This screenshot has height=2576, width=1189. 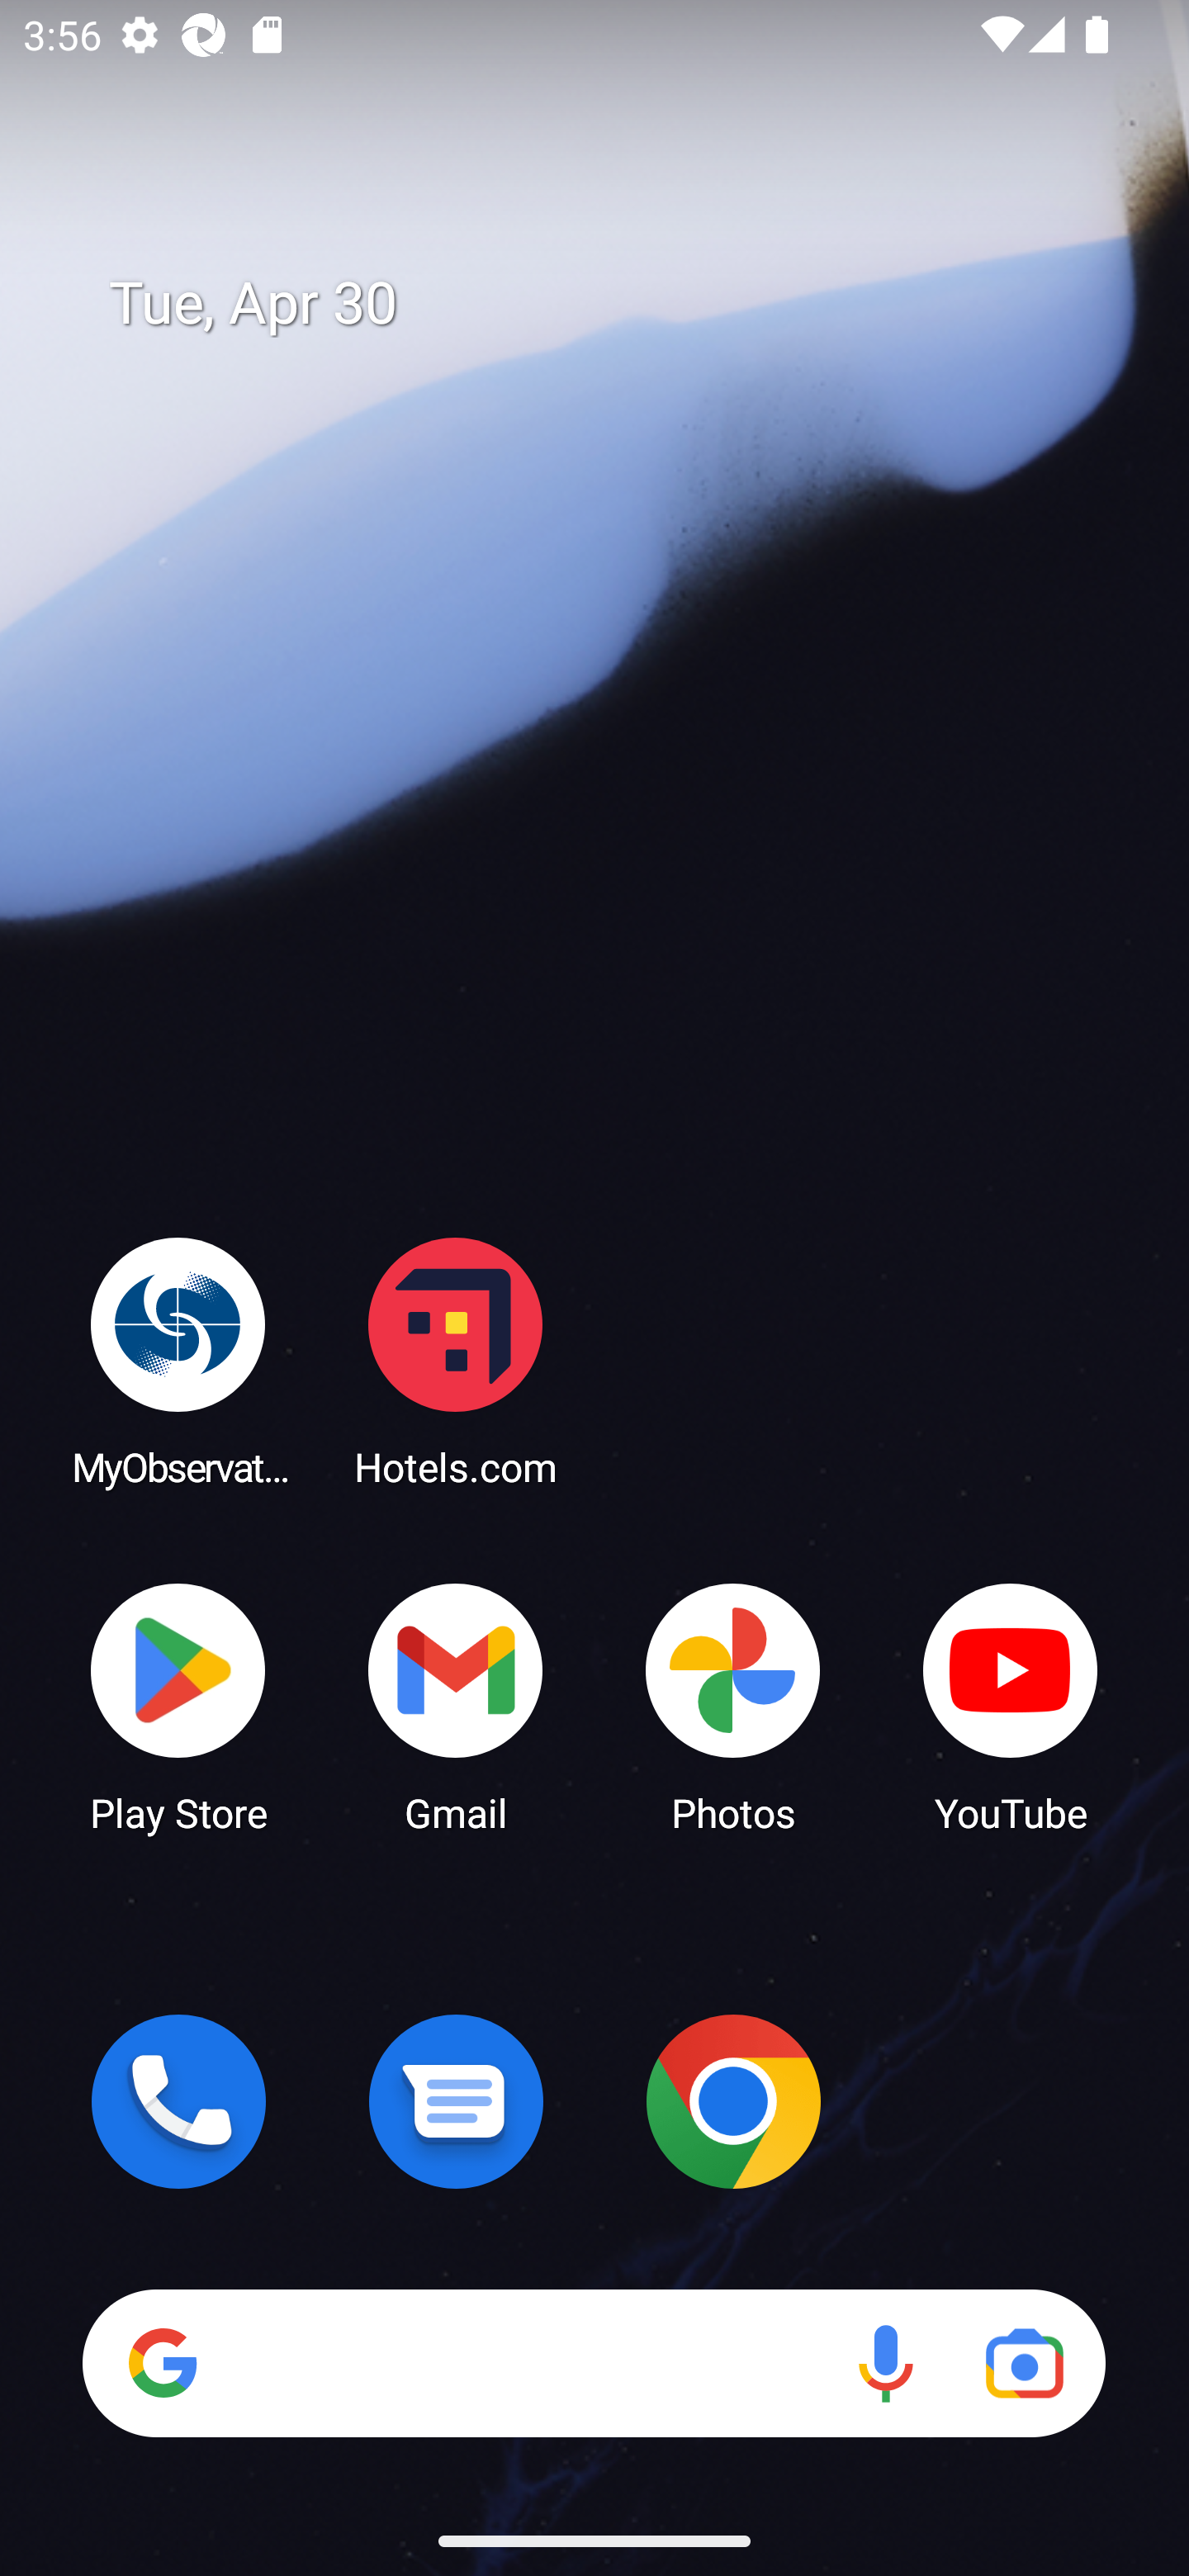 What do you see at coordinates (618, 304) in the screenshot?
I see `Tue, Apr 30` at bounding box center [618, 304].